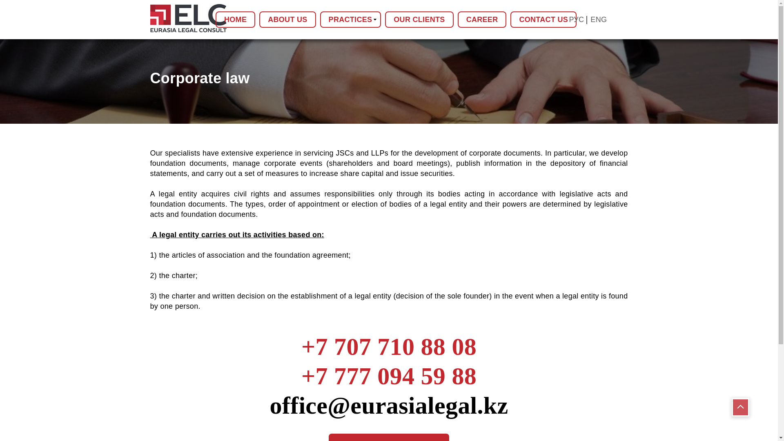 The image size is (784, 441). Describe the element at coordinates (235, 20) in the screenshot. I see `HOME` at that location.